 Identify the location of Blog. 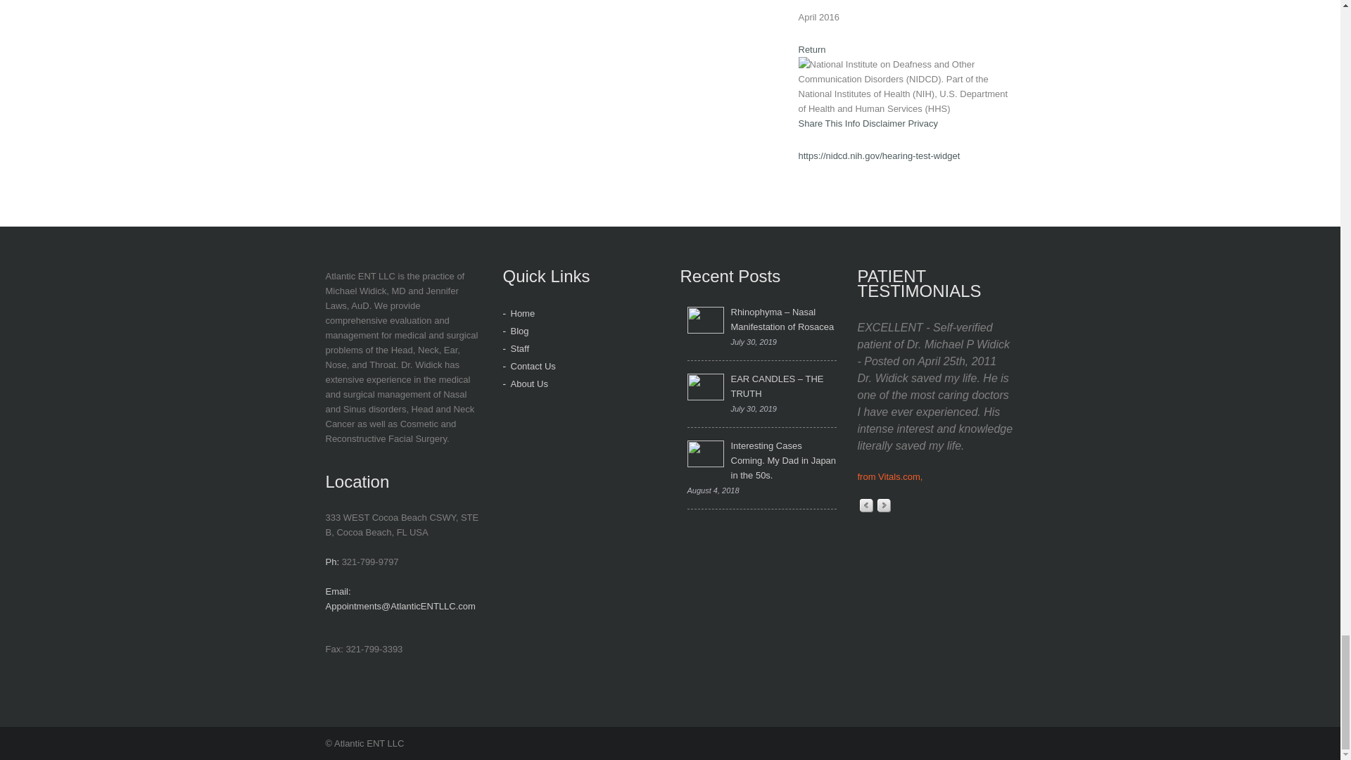
(519, 331).